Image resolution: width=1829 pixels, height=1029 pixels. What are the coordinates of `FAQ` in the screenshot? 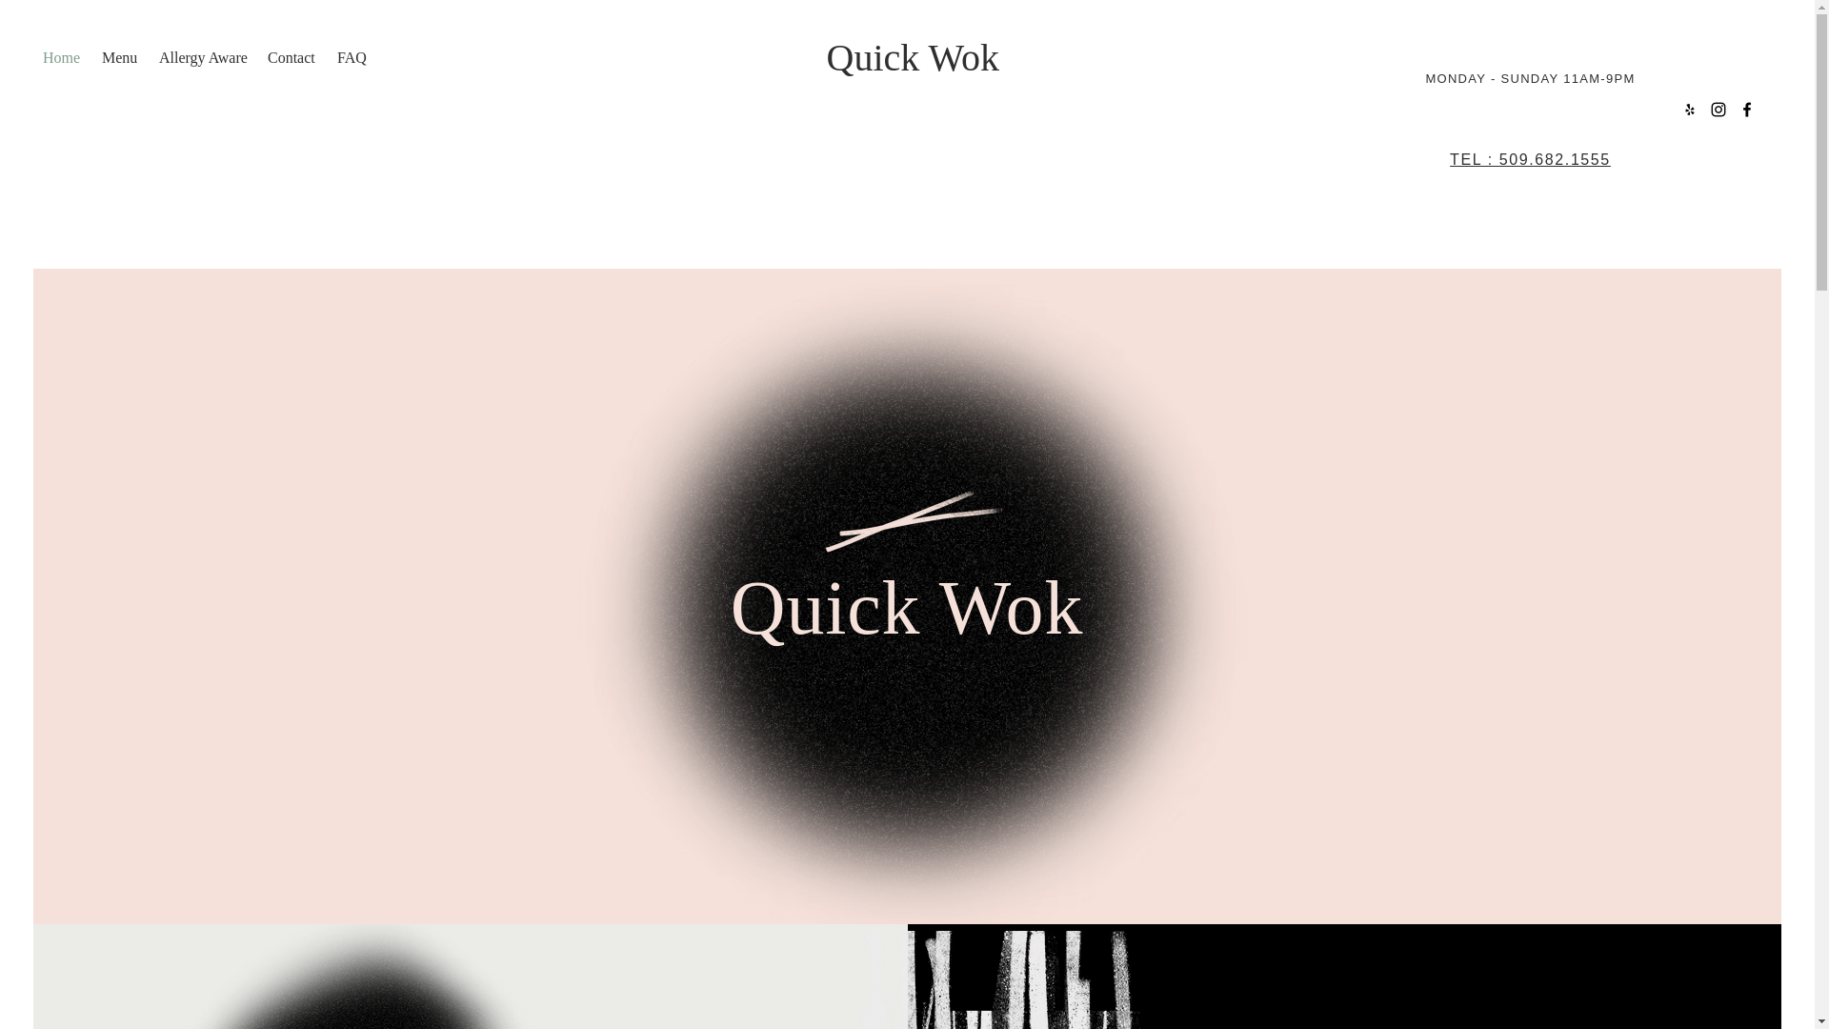 It's located at (353, 57).